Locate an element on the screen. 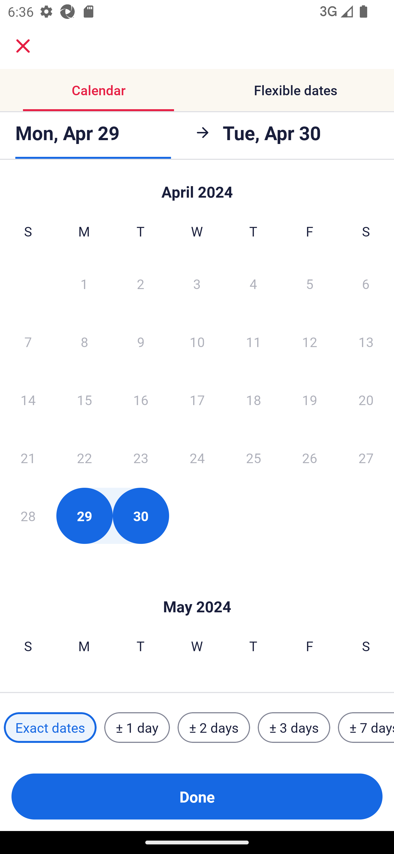 This screenshot has width=394, height=854. 24 Wednesday, April 24, 2024 is located at coordinates (197, 458).